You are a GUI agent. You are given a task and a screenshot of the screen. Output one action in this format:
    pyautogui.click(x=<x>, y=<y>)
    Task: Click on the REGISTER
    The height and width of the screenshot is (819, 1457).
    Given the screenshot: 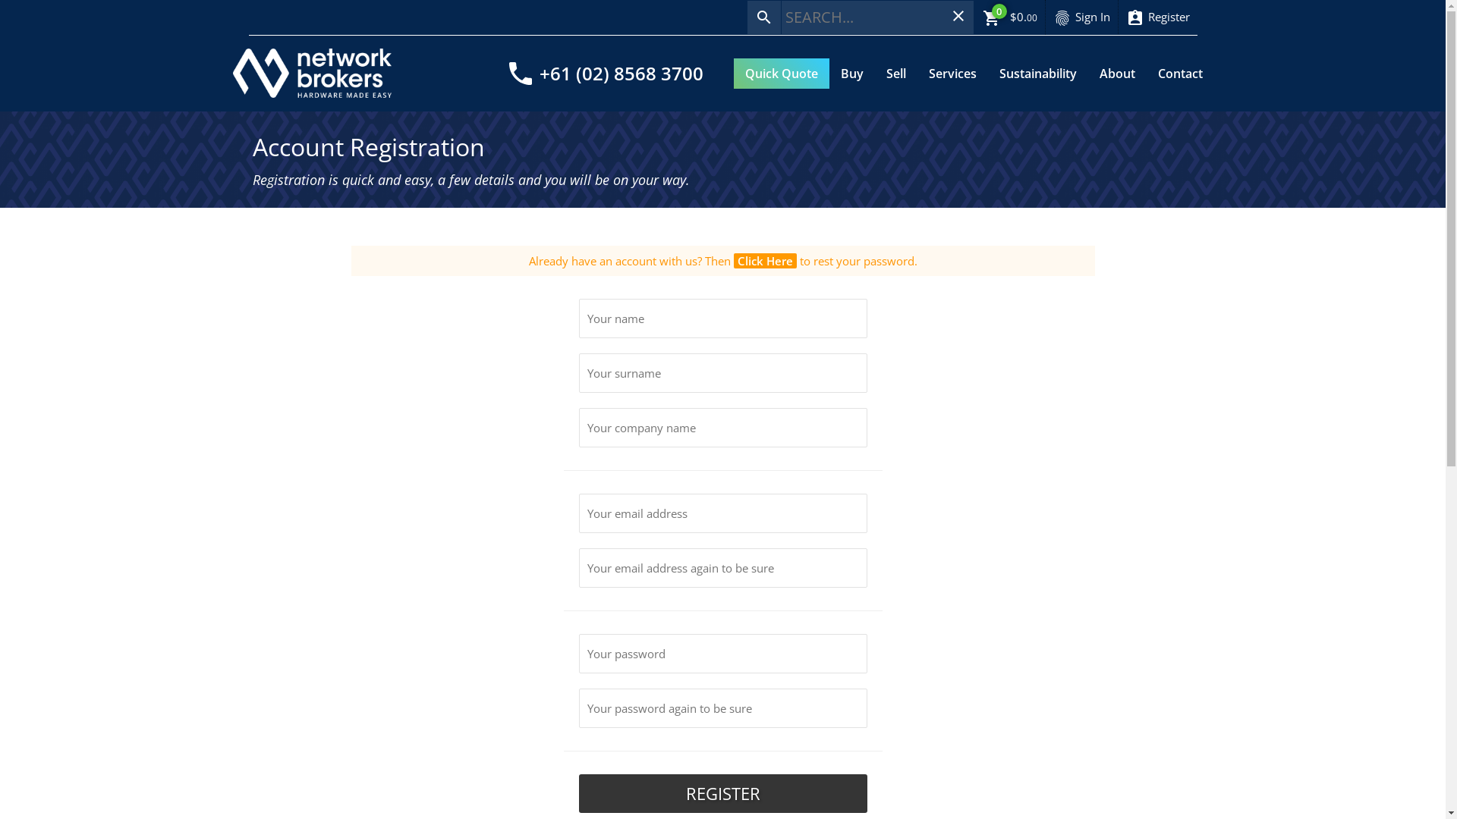 What is the action you would take?
    pyautogui.click(x=722, y=793)
    